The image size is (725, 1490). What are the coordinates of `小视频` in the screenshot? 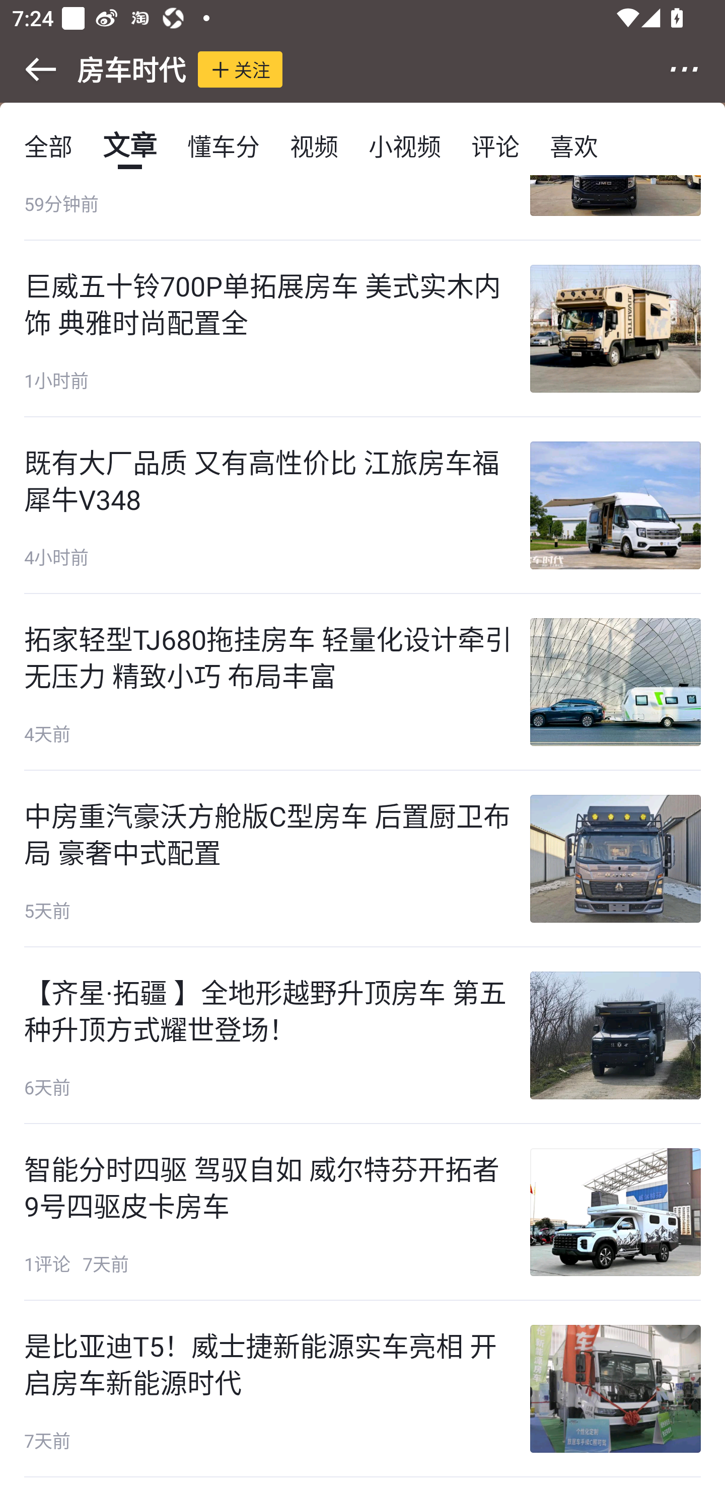 It's located at (404, 145).